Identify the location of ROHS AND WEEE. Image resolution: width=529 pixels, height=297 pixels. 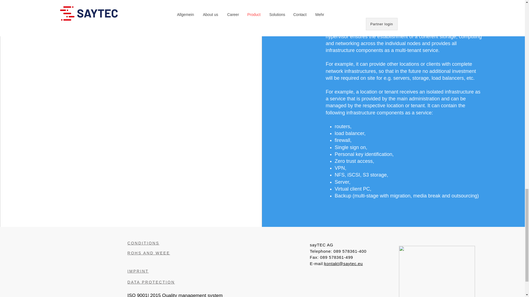
(149, 253).